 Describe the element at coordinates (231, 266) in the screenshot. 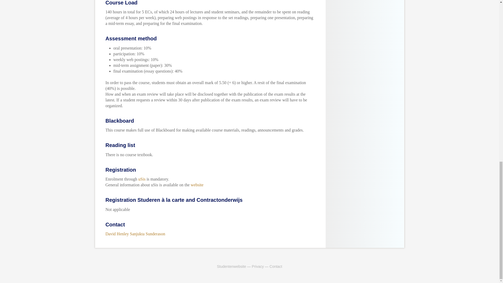

I see `Studentenwebsite` at that location.